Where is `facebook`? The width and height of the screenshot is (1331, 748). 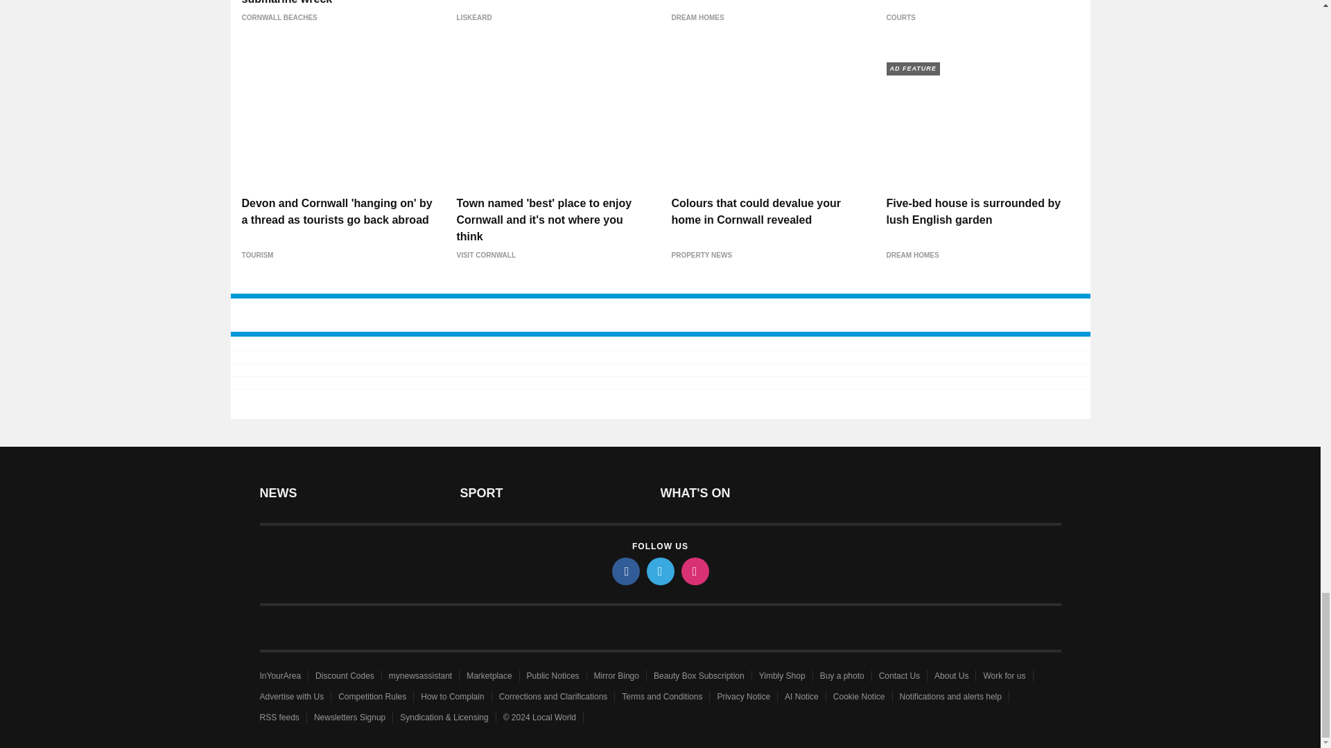
facebook is located at coordinates (625, 571).